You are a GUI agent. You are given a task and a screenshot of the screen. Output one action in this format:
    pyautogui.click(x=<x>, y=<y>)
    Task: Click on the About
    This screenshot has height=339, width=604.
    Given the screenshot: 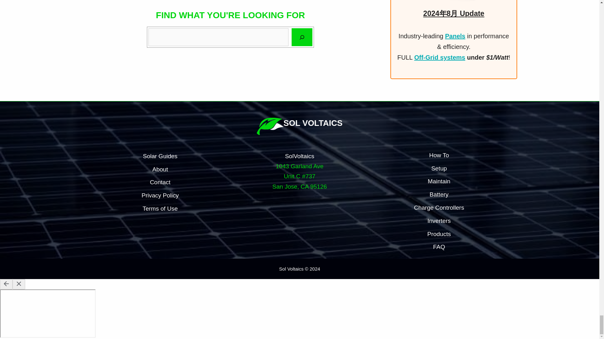 What is the action you would take?
    pyautogui.click(x=160, y=169)
    